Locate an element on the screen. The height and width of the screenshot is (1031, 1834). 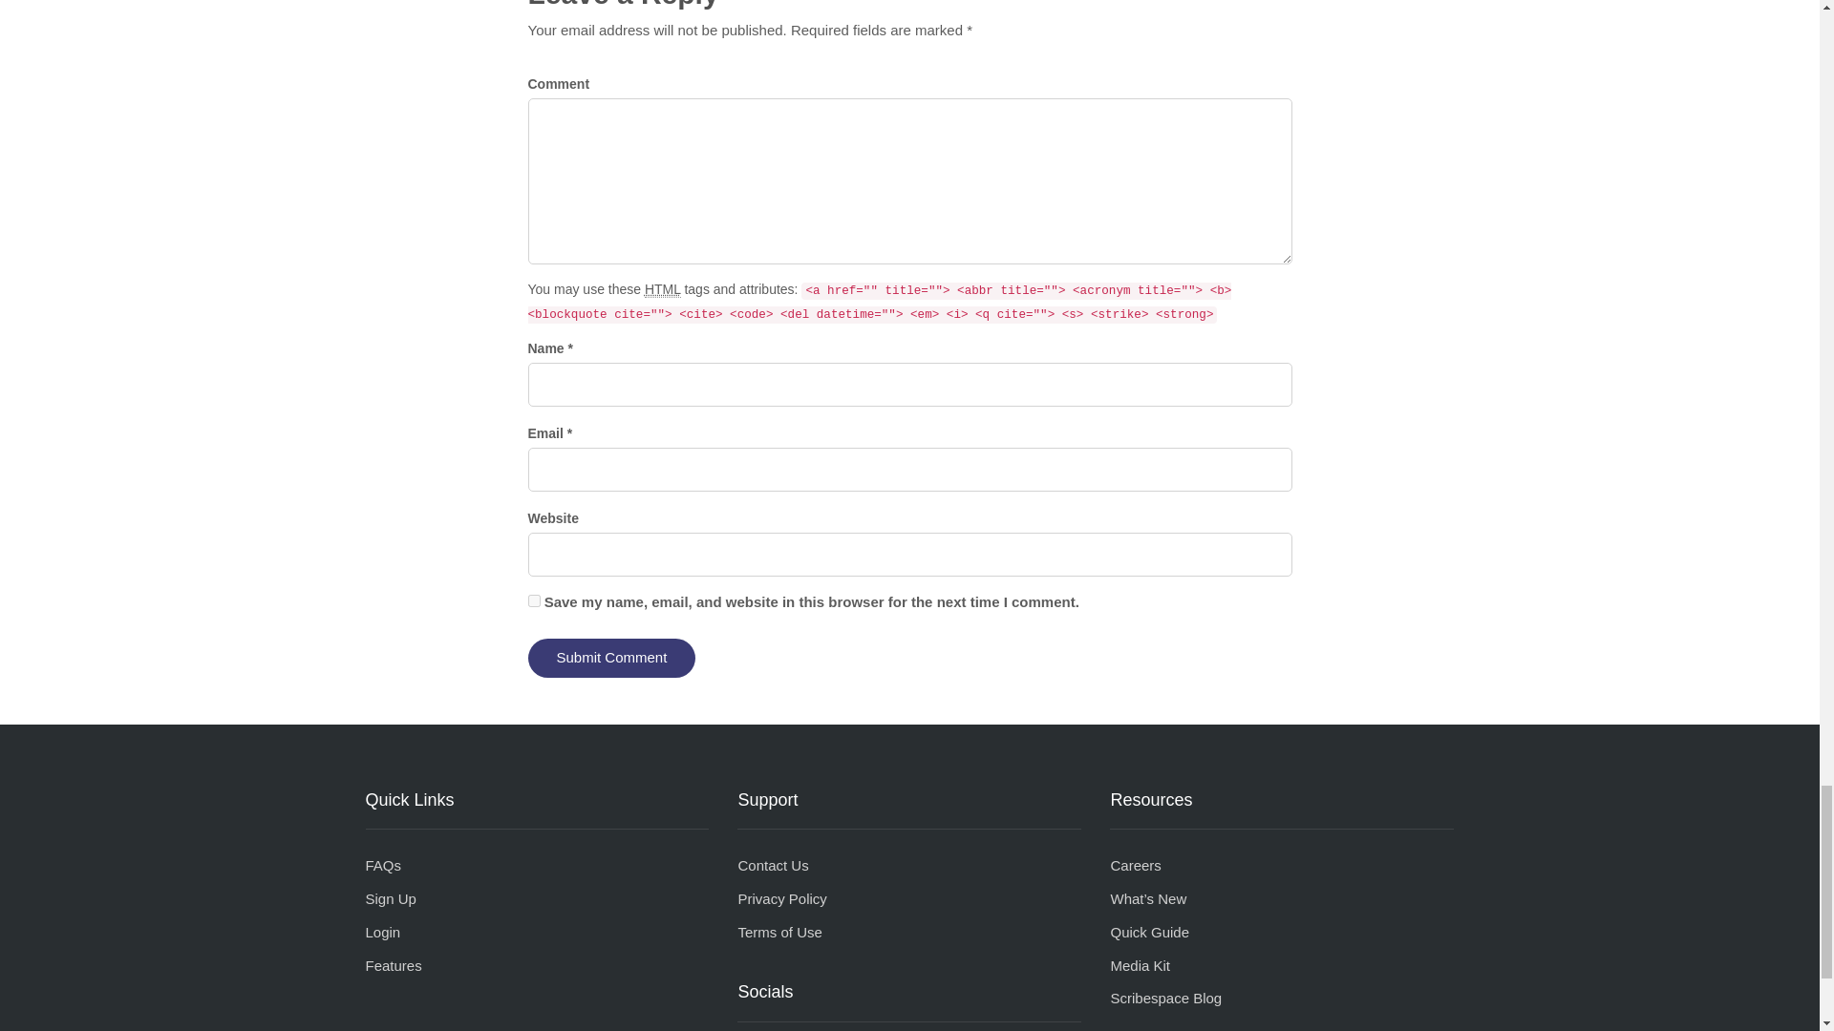
Login is located at coordinates (382, 932).